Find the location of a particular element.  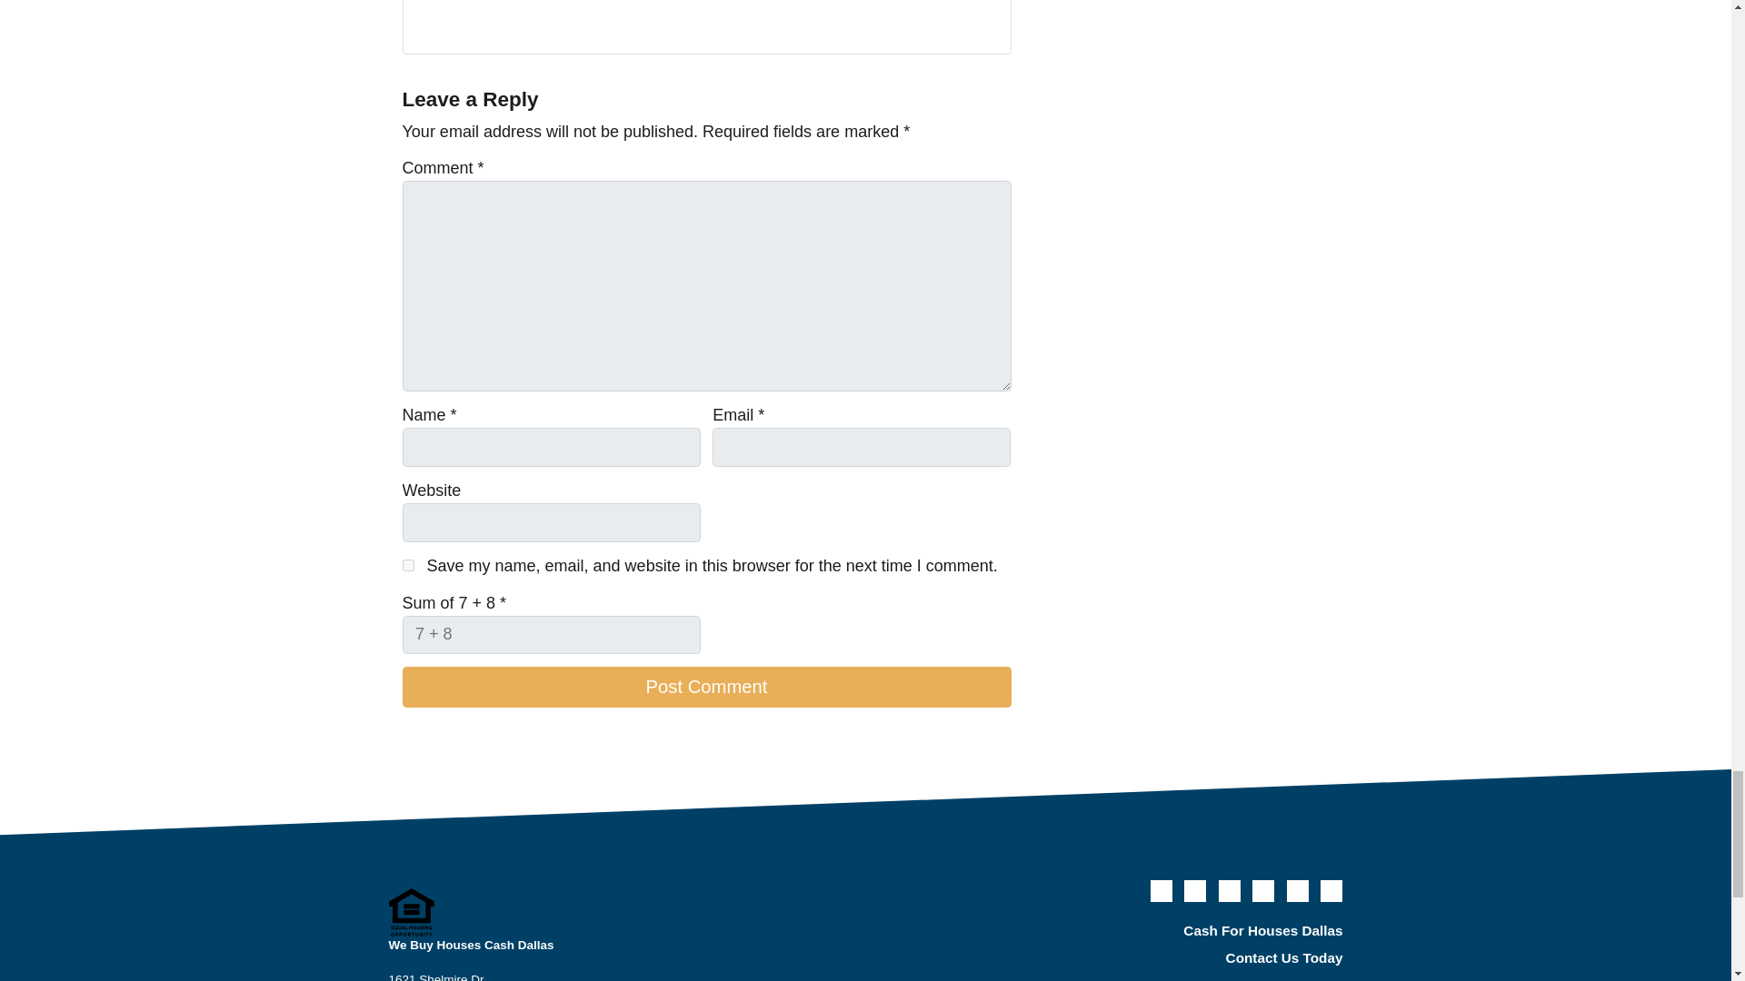

Facebook is located at coordinates (460, 21).